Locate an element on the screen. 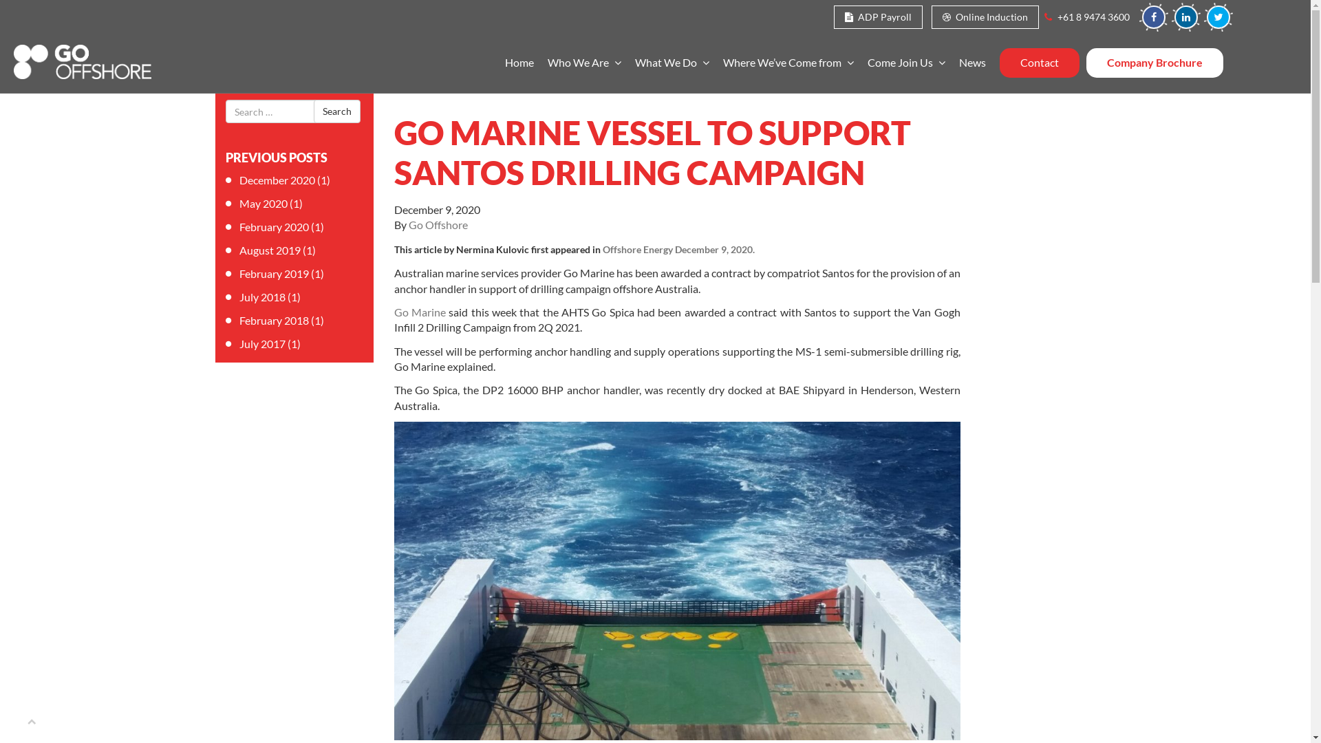 The image size is (1321, 743). News is located at coordinates (973, 63).